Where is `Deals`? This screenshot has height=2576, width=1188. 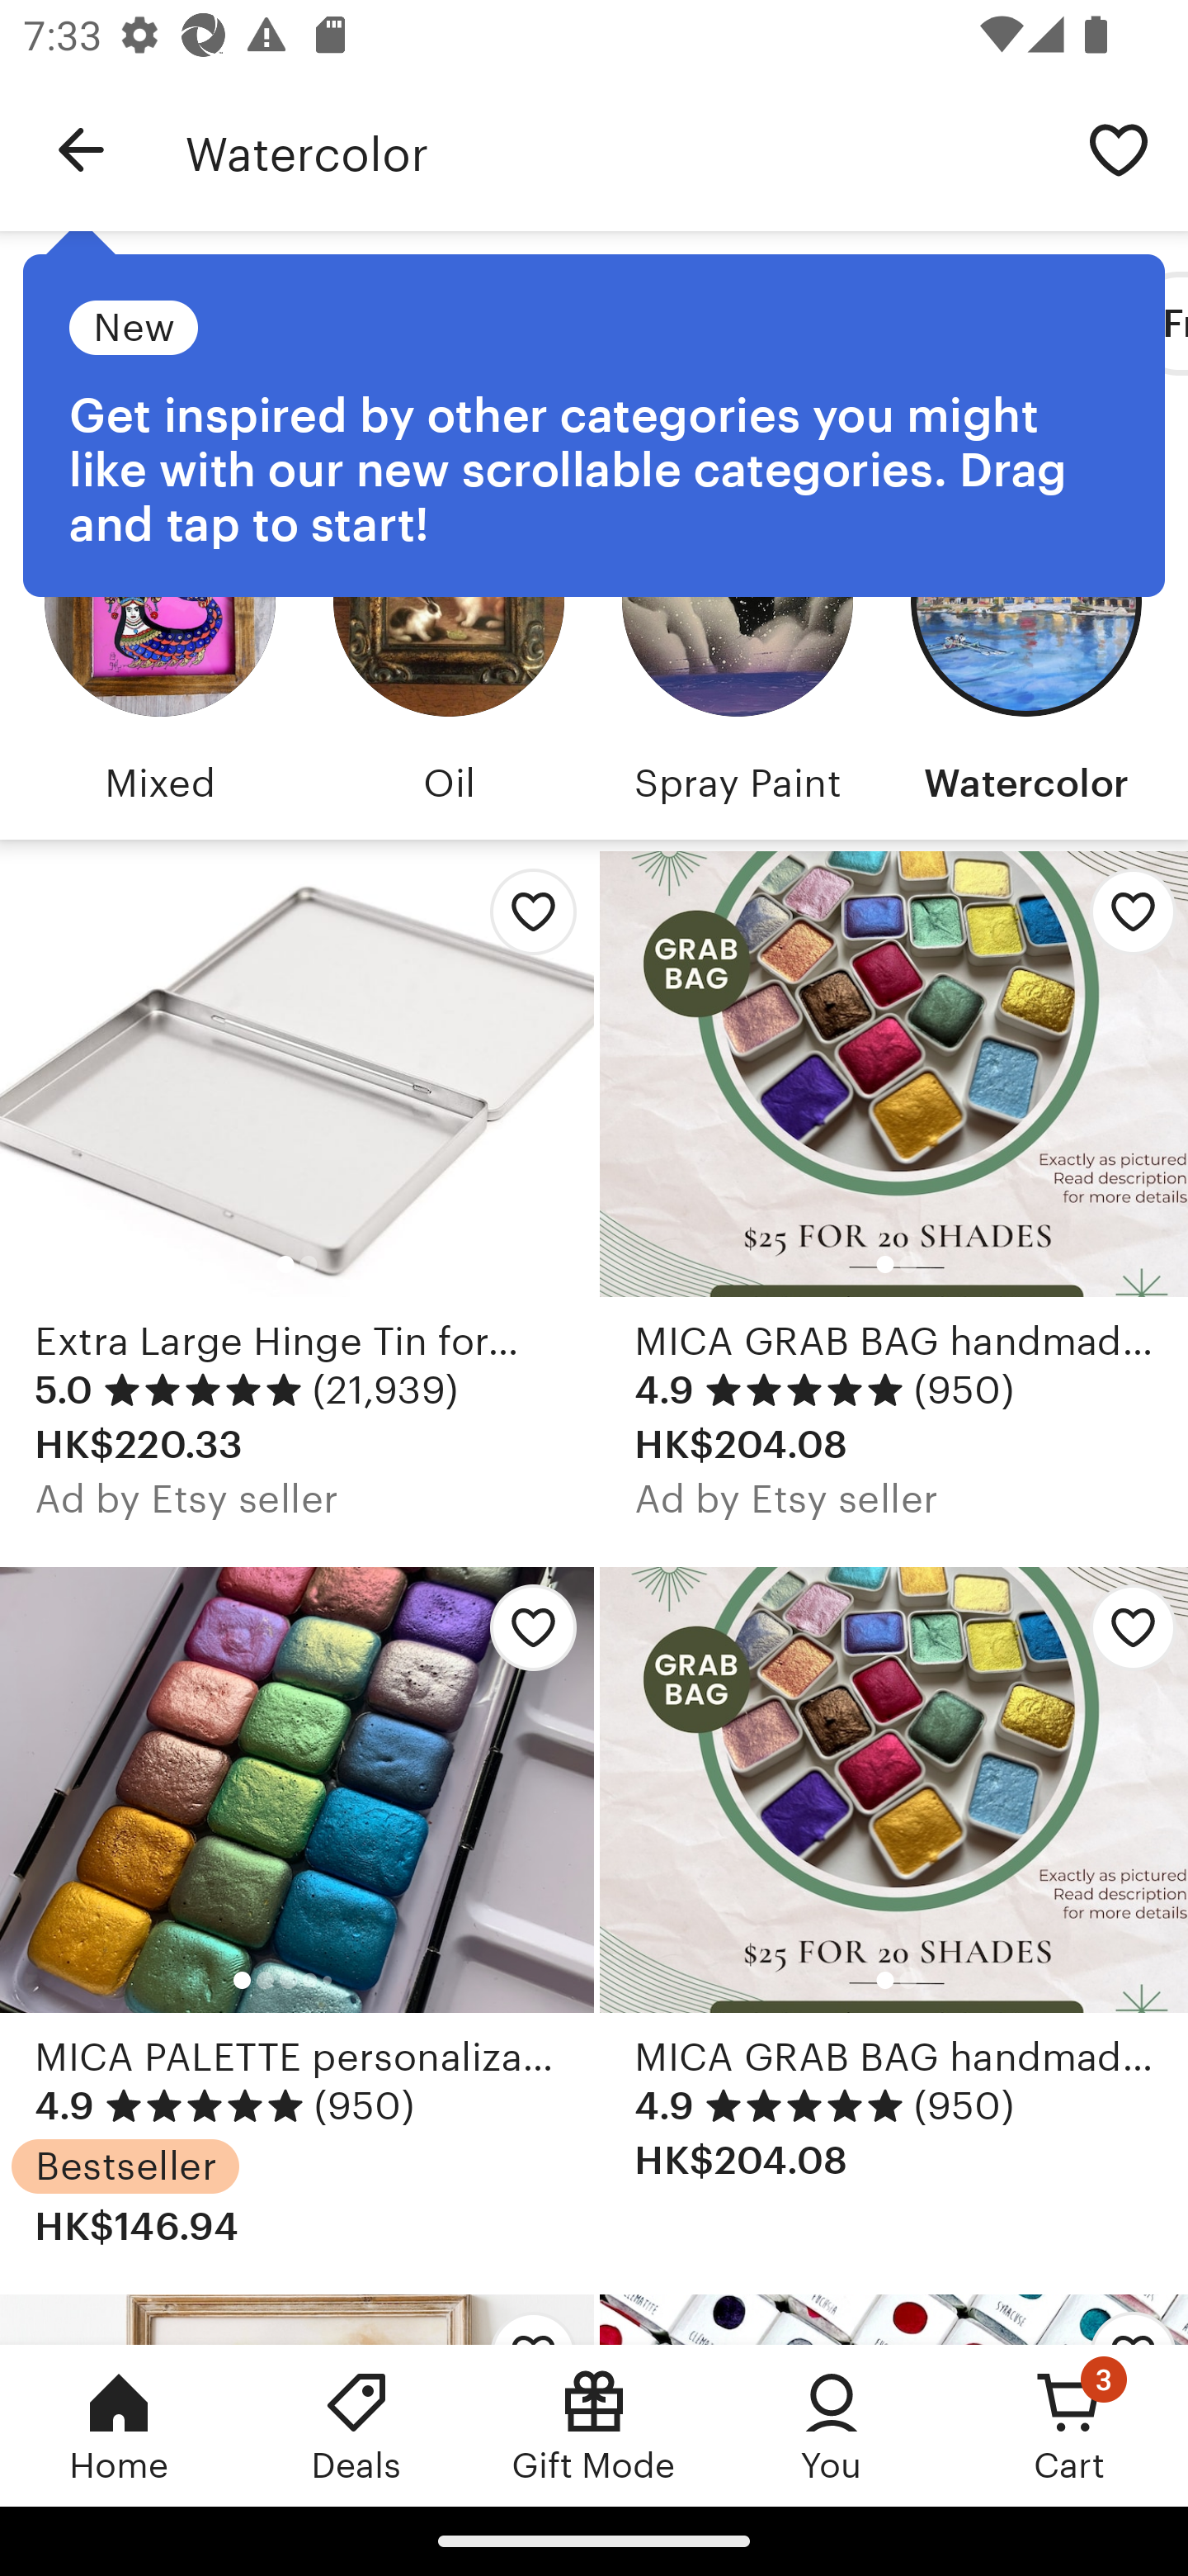
Deals is located at coordinates (356, 2425).